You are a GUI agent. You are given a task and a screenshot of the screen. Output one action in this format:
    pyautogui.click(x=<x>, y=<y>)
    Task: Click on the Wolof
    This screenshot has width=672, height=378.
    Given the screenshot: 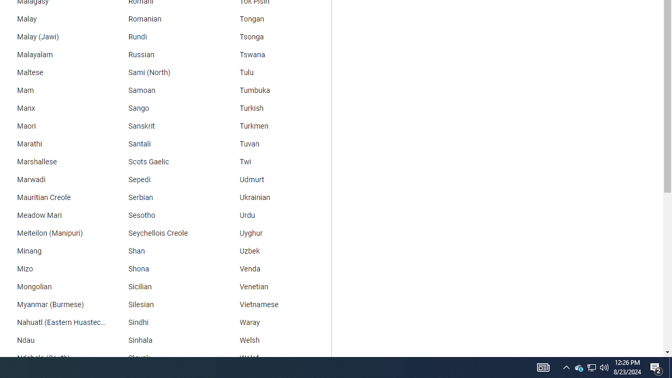 What is the action you would take?
    pyautogui.click(x=276, y=358)
    